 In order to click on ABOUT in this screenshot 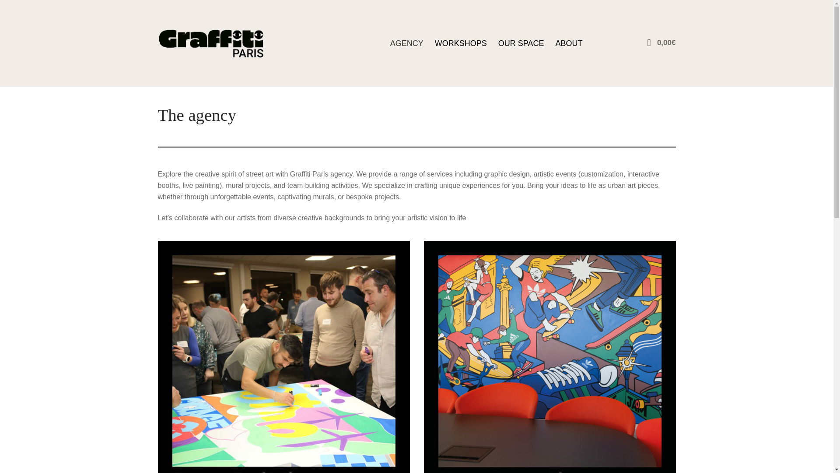, I will do `click(569, 43)`.